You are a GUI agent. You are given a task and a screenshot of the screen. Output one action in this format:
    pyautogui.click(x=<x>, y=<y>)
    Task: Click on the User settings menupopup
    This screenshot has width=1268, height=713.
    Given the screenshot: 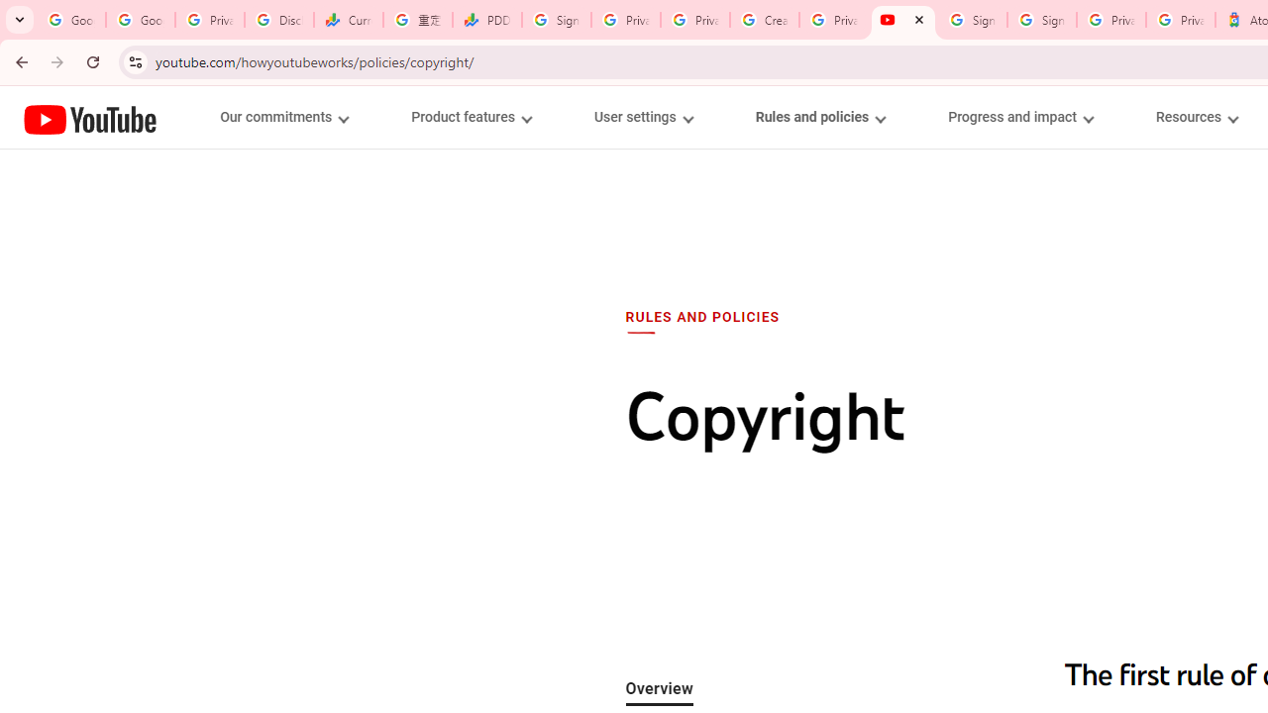 What is the action you would take?
    pyautogui.click(x=642, y=117)
    